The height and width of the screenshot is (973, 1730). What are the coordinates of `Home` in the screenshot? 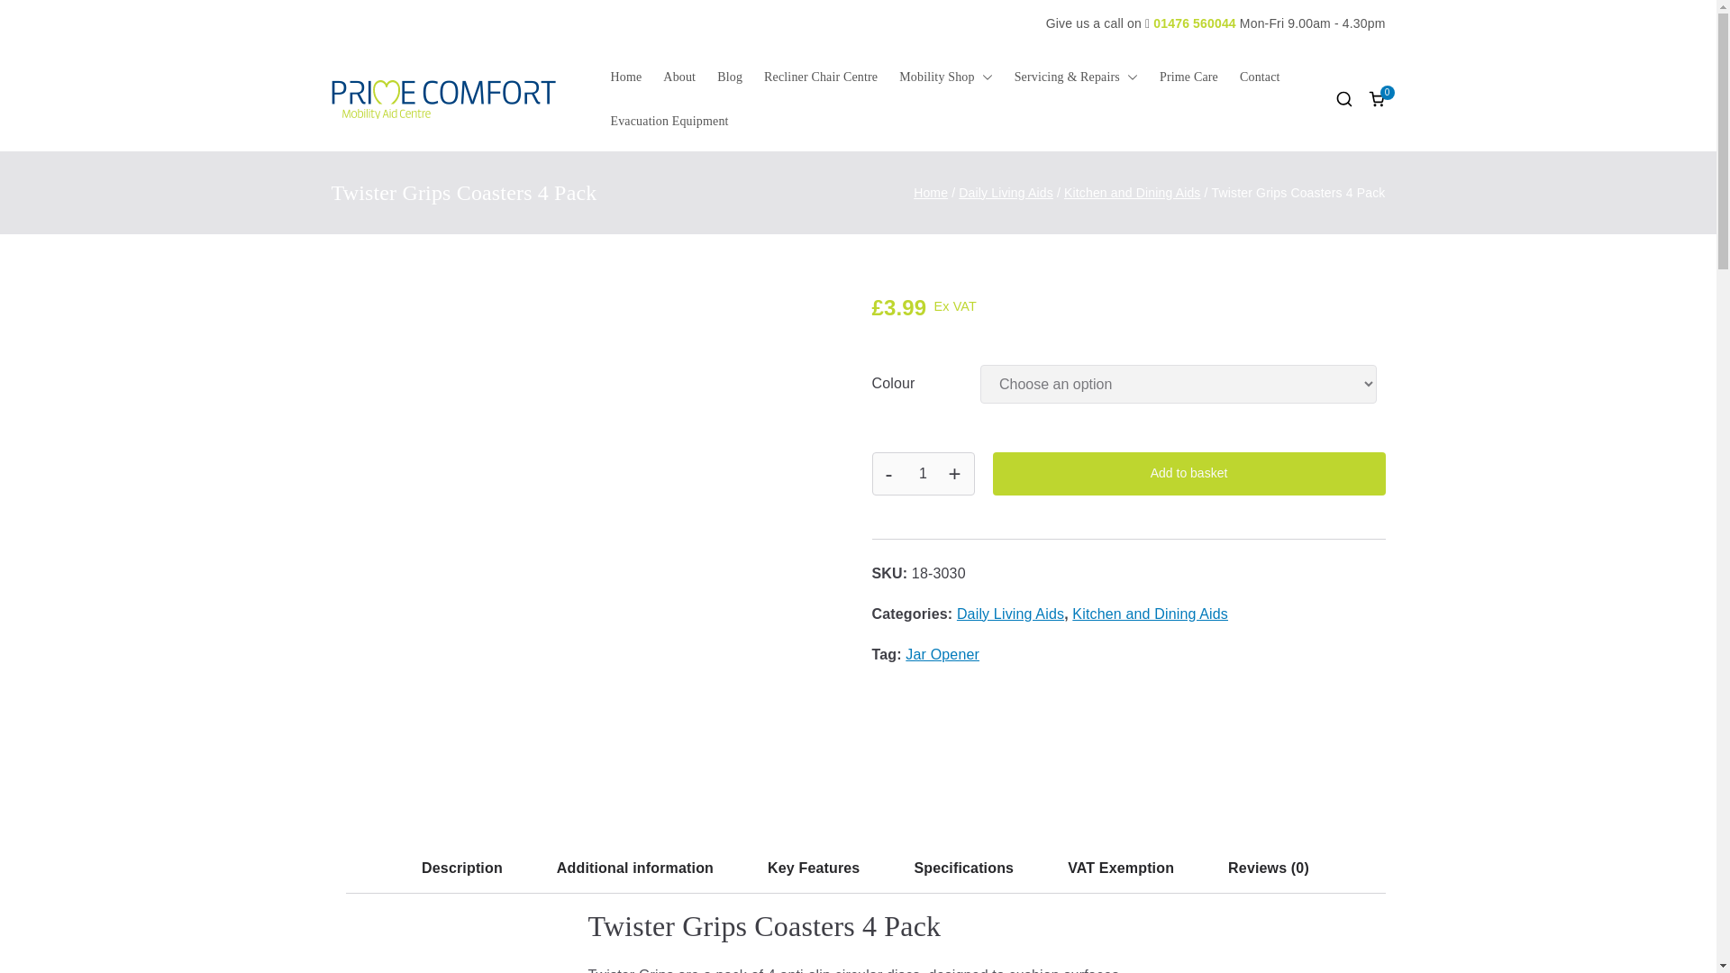 It's located at (625, 77).